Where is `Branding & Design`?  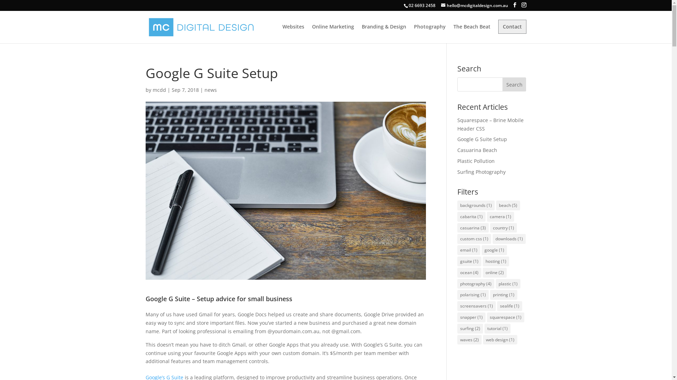 Branding & Design is located at coordinates (384, 34).